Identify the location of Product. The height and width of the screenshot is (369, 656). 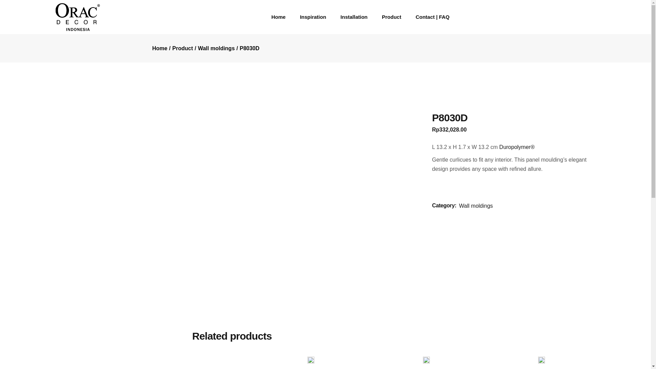
(182, 48).